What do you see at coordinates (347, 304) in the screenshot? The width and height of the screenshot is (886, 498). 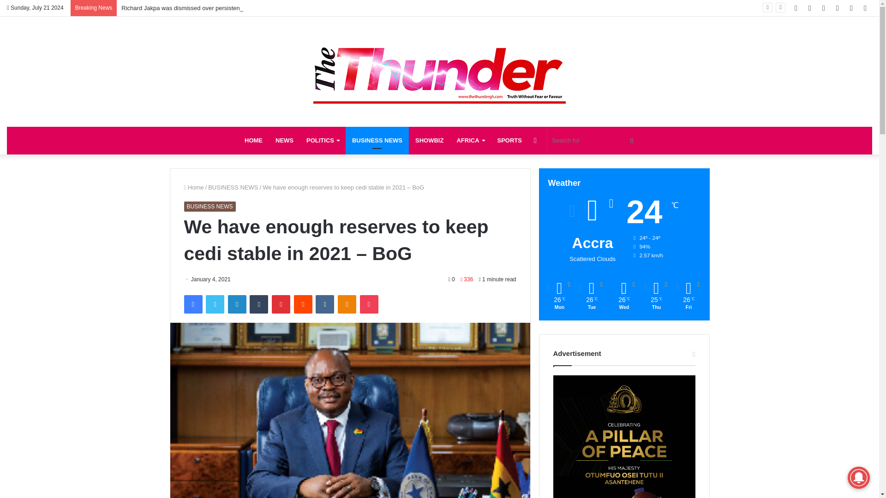 I see `Odnoklassniki` at bounding box center [347, 304].